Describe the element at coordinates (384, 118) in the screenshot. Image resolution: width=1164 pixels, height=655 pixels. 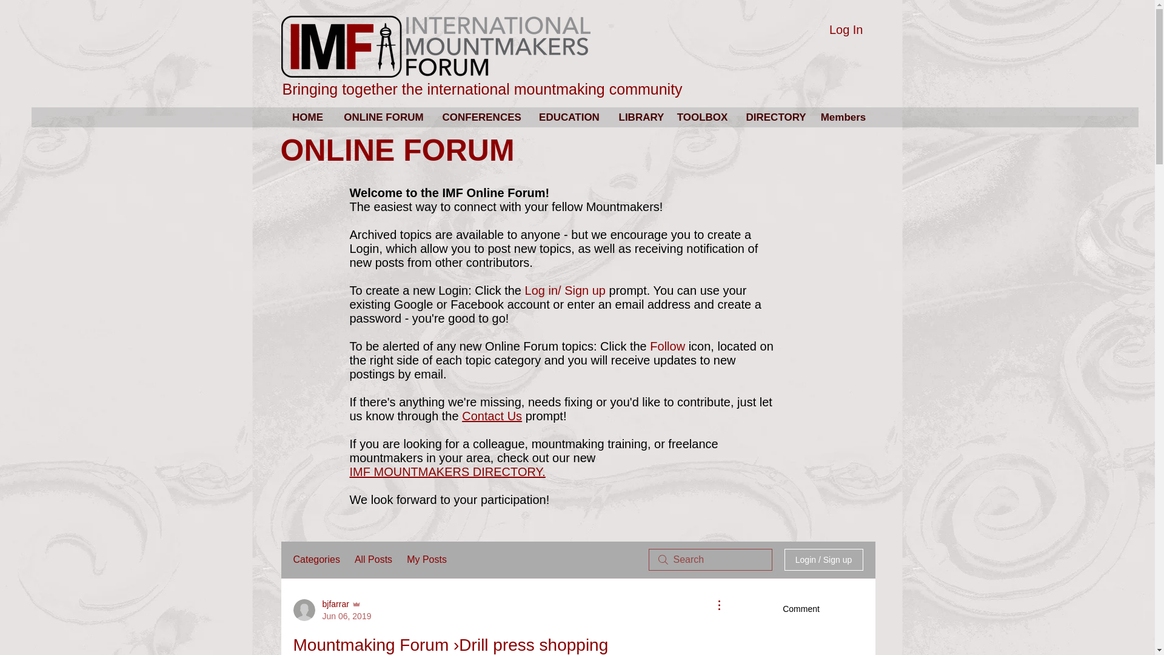
I see `ONLINE FORUM` at that location.